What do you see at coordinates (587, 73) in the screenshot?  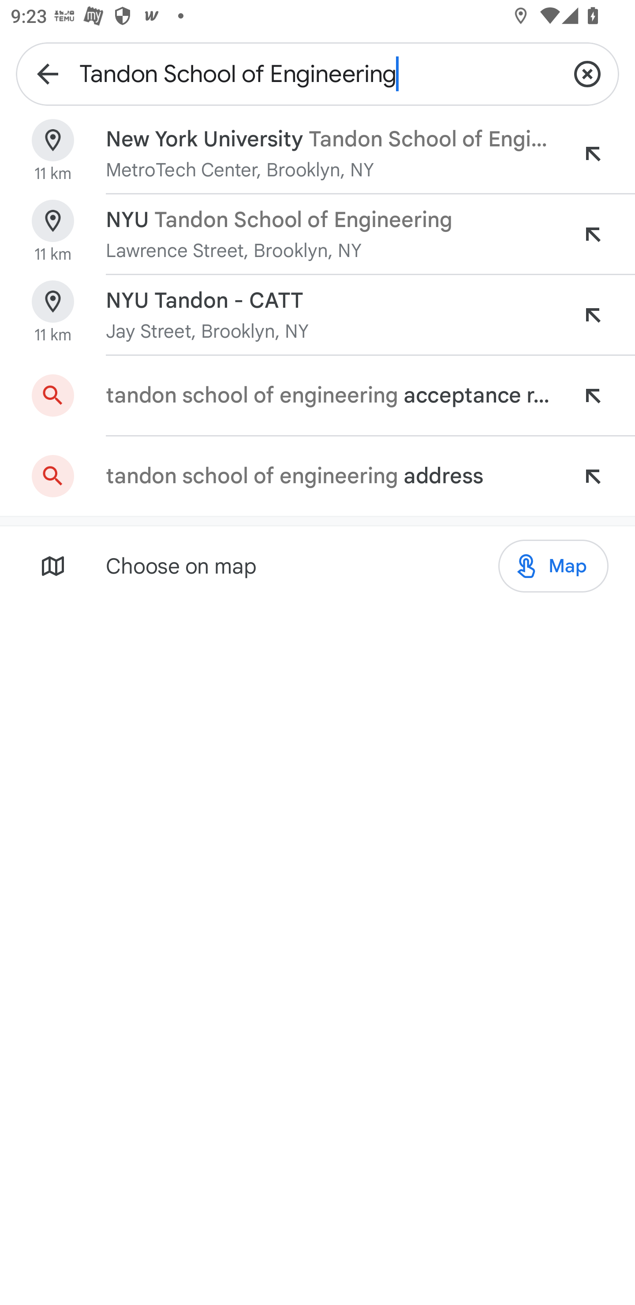 I see `Clear` at bounding box center [587, 73].